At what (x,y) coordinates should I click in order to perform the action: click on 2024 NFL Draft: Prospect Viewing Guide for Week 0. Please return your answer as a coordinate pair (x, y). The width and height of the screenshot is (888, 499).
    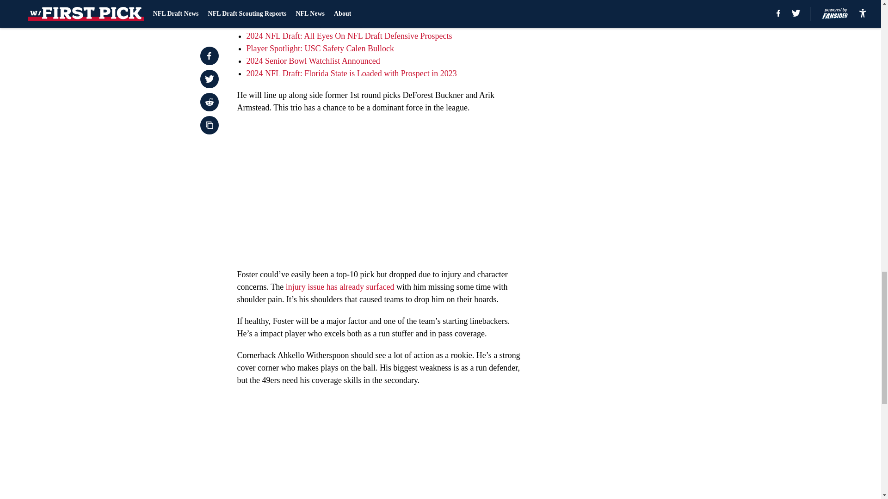
    Looking at the image, I should click on (335, 23).